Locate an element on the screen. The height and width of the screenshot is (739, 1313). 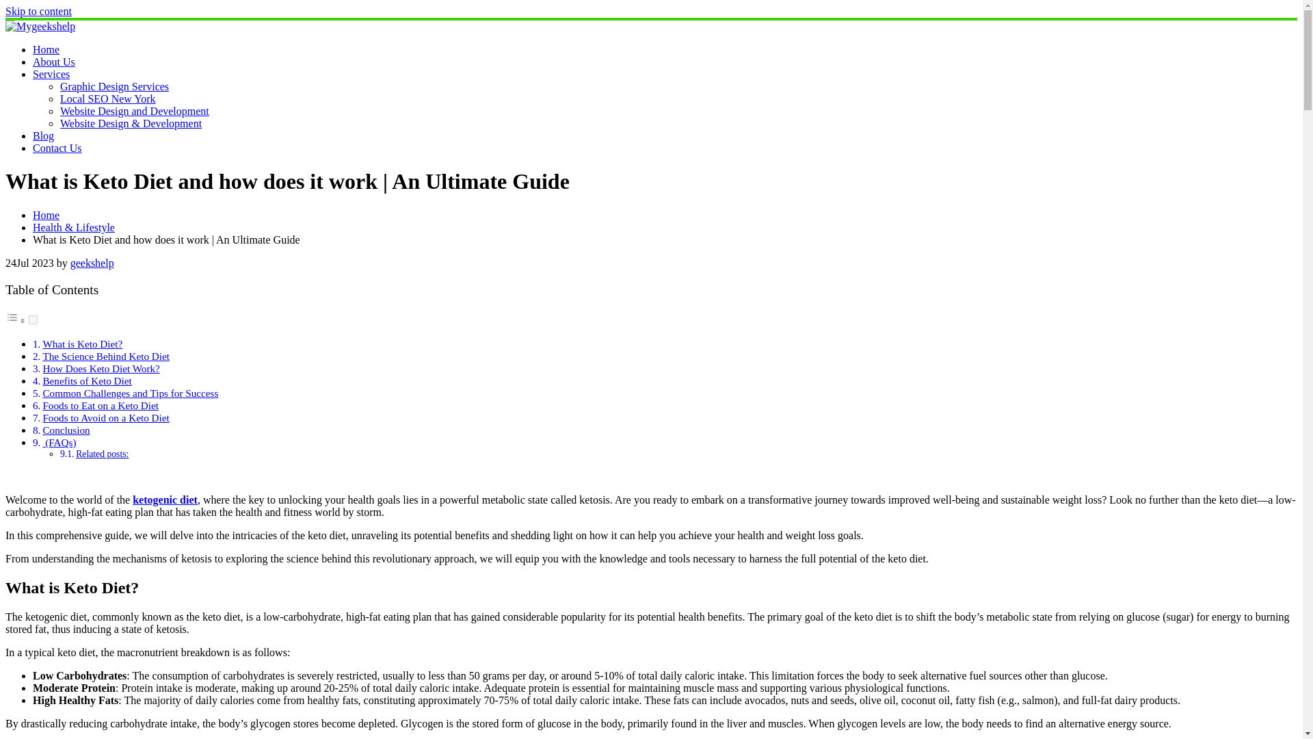
Services is located at coordinates (51, 74).